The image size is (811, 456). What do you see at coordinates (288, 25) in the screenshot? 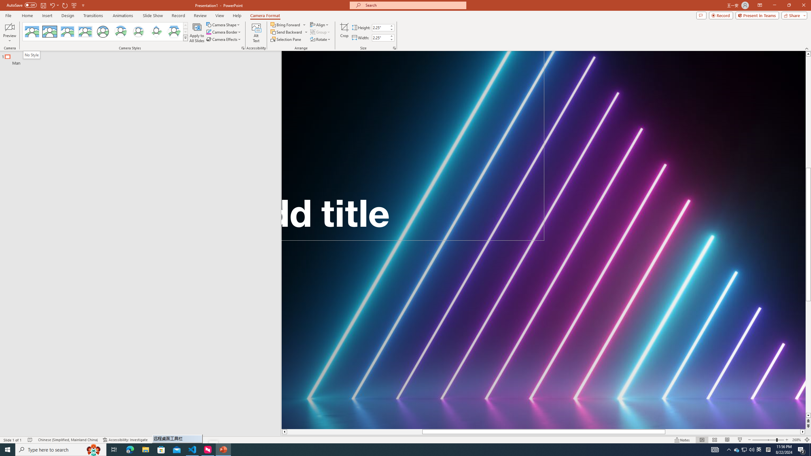
I see `Bring Forward` at bounding box center [288, 25].